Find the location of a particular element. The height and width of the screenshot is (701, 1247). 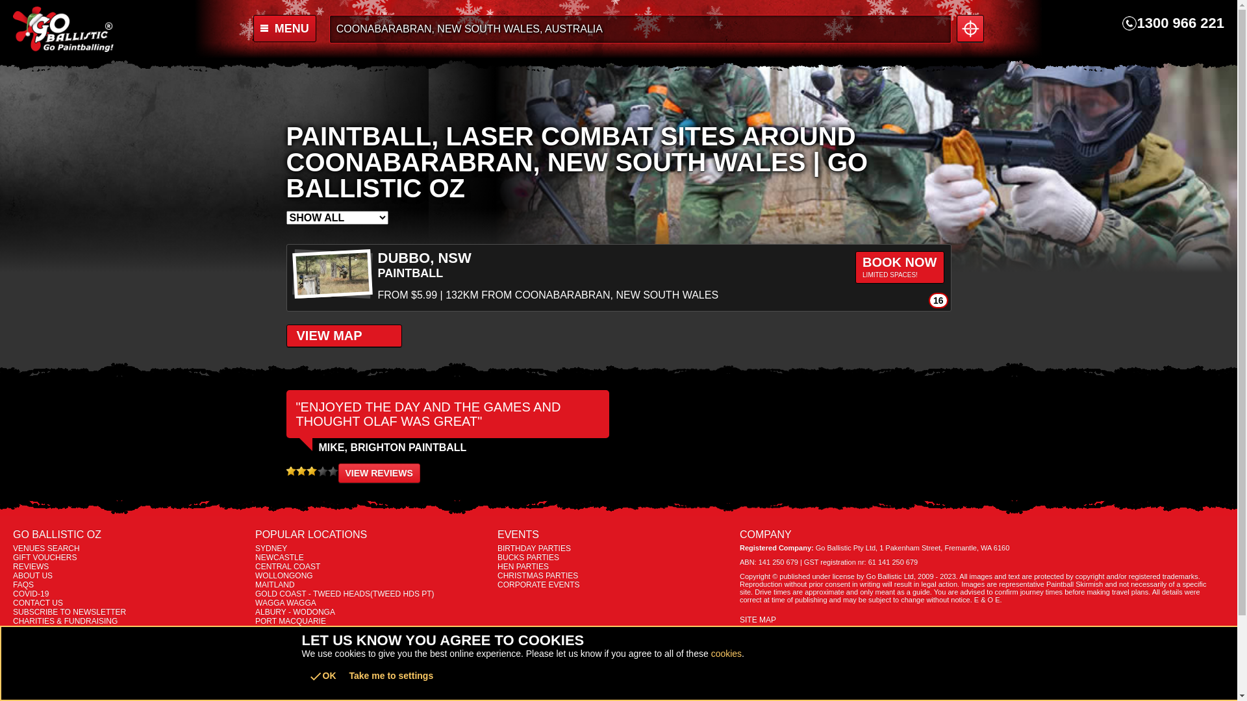

BOOK NOW
LIMITED SPACES! is located at coordinates (900, 267).